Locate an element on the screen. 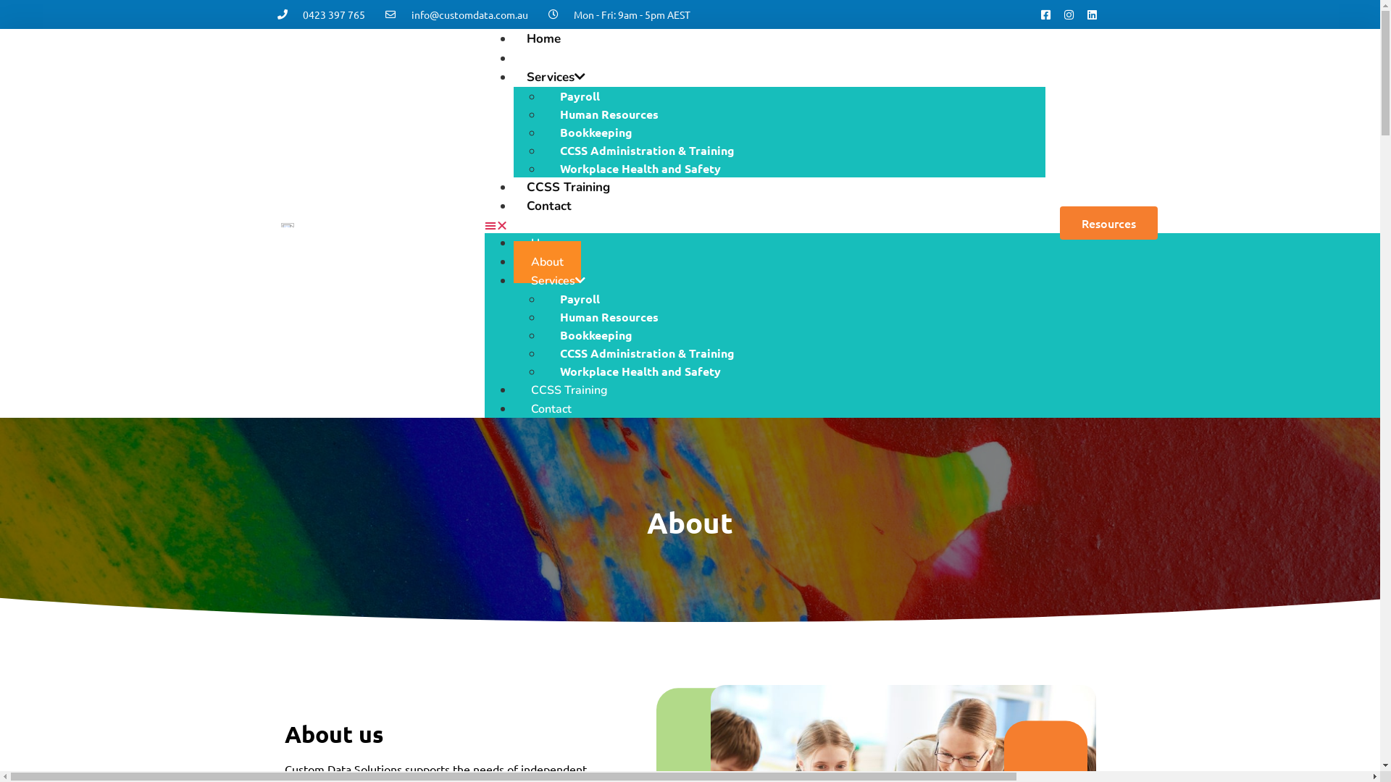 Image resolution: width=1391 pixels, height=782 pixels. Home is located at coordinates (543, 39).